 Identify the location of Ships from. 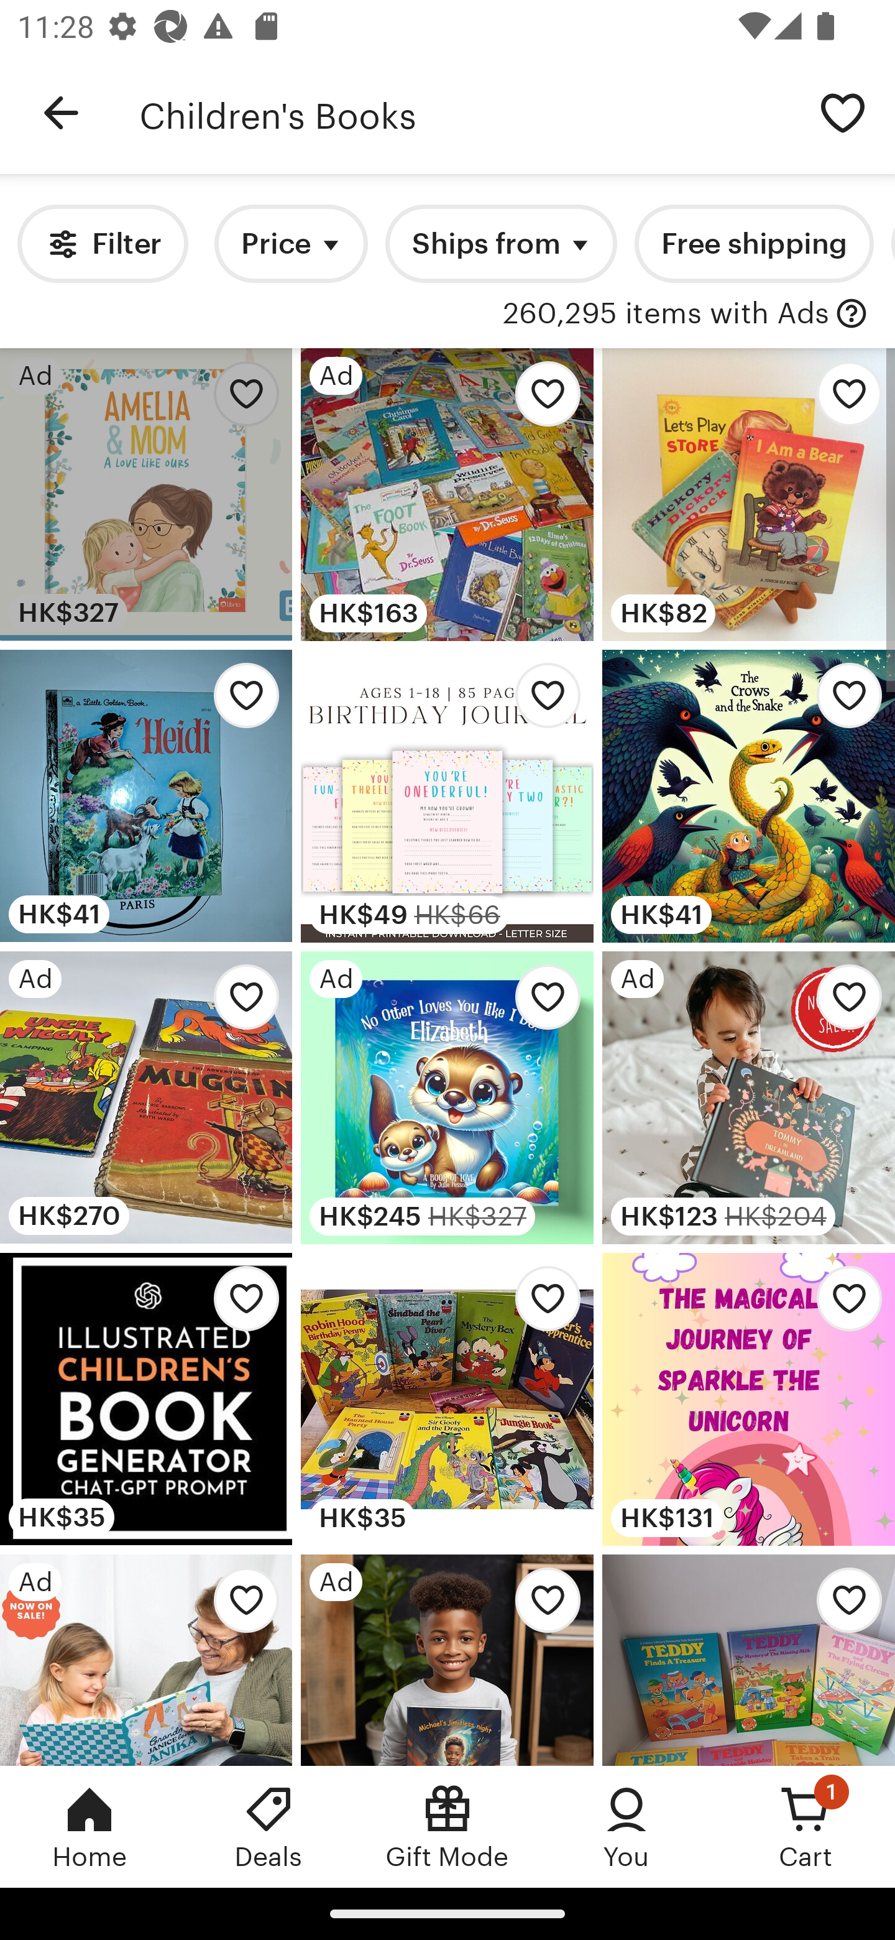
(501, 244).